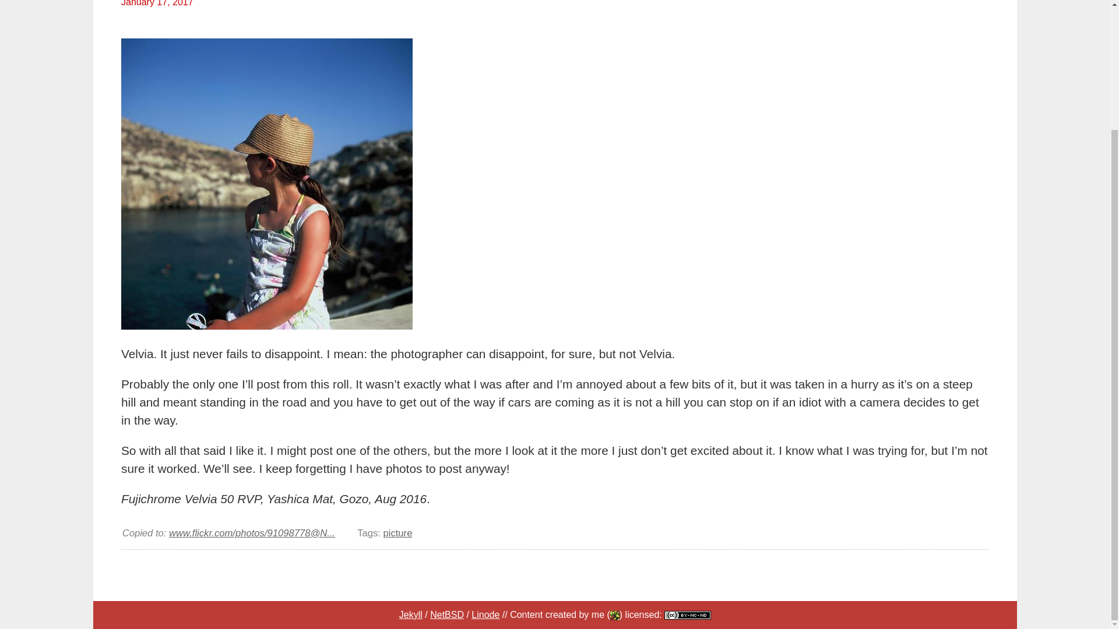  I want to click on Linode, so click(485, 614).